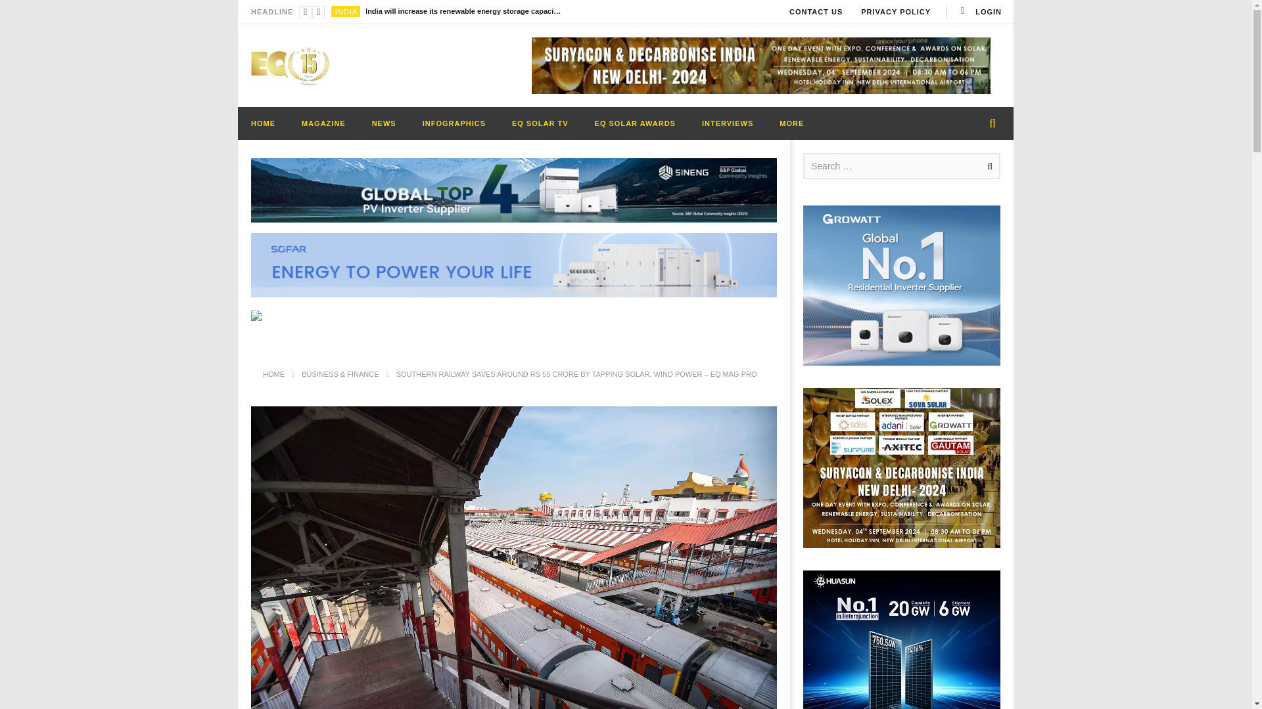 The image size is (1262, 709). I want to click on PRIVACY POLICY, so click(896, 12).